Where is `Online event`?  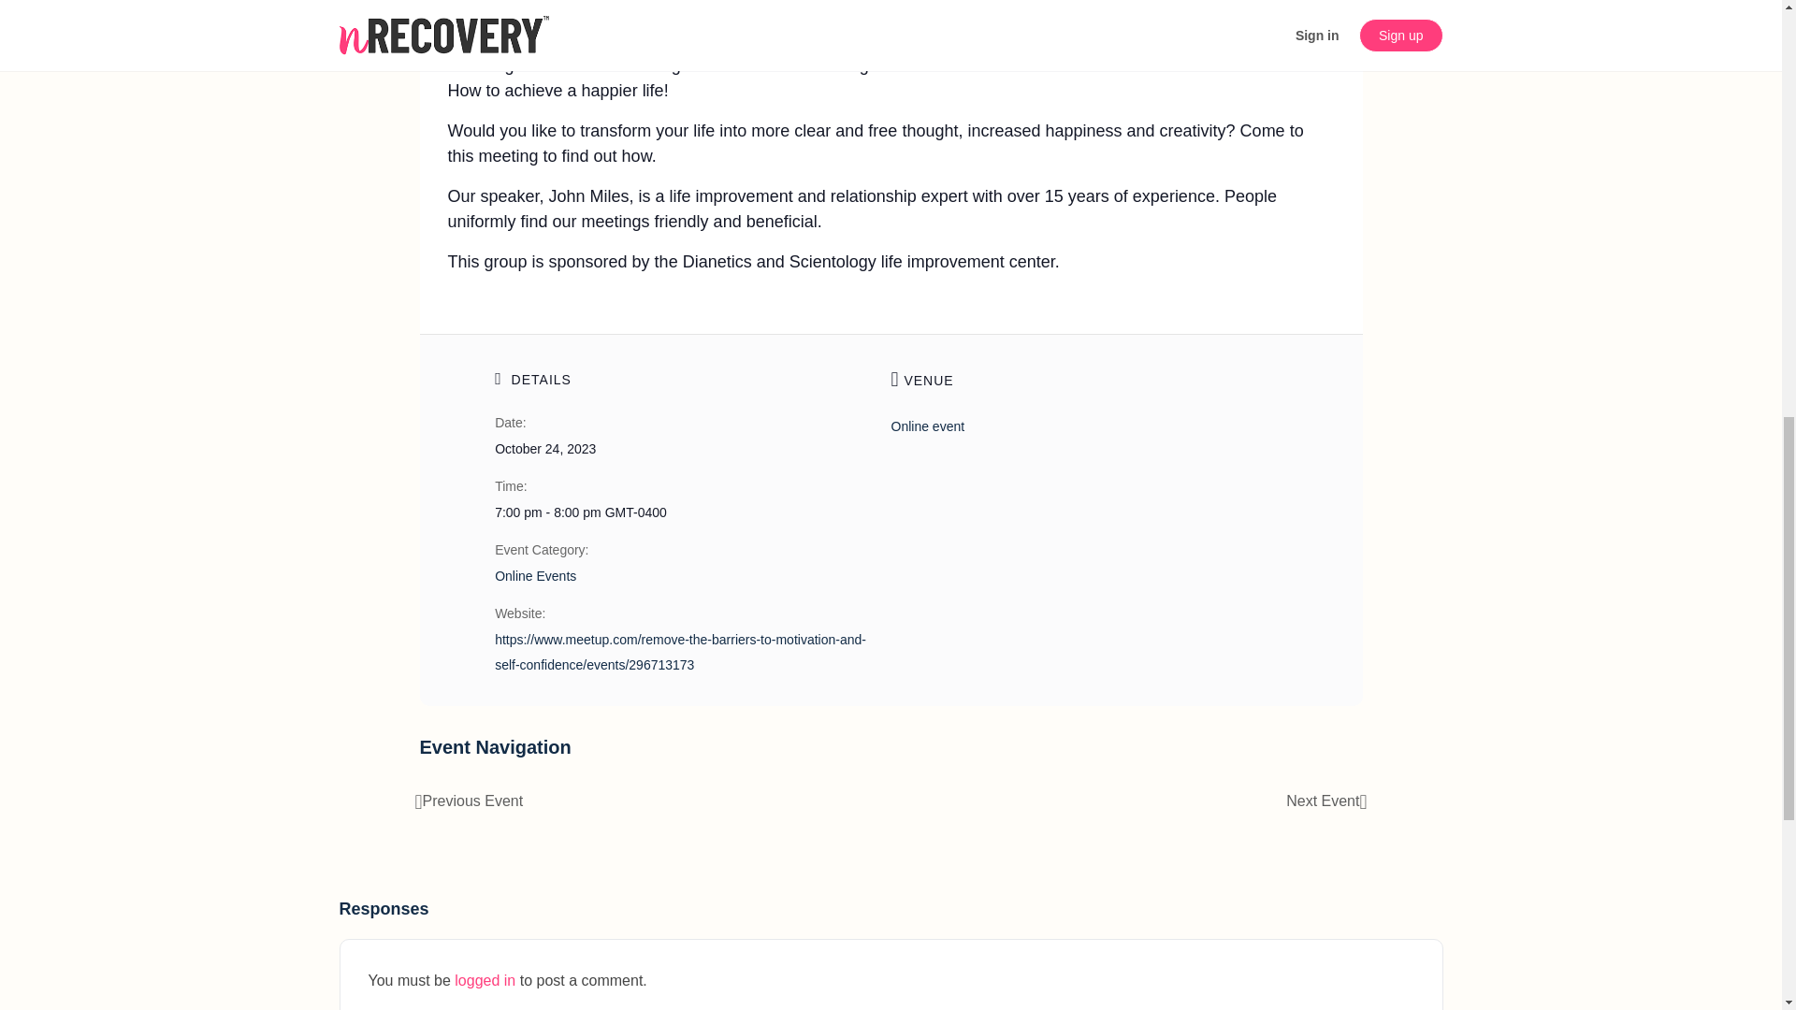
Online event is located at coordinates (928, 426).